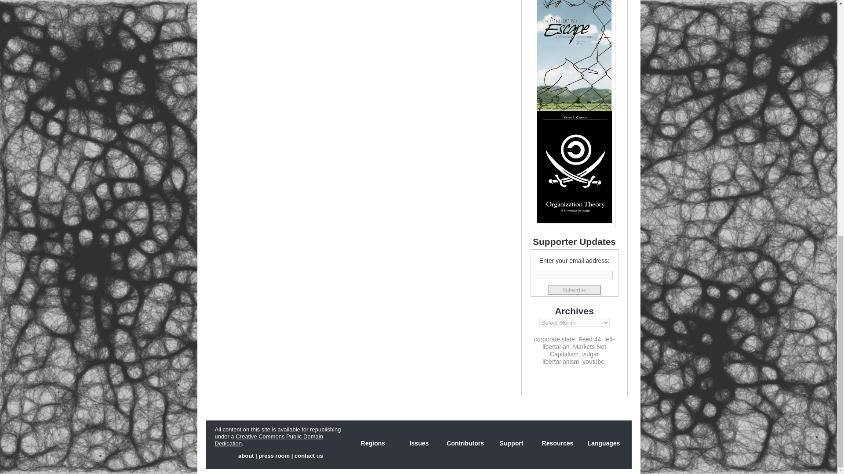 The image size is (844, 474). Describe the element at coordinates (246, 456) in the screenshot. I see `about` at that location.